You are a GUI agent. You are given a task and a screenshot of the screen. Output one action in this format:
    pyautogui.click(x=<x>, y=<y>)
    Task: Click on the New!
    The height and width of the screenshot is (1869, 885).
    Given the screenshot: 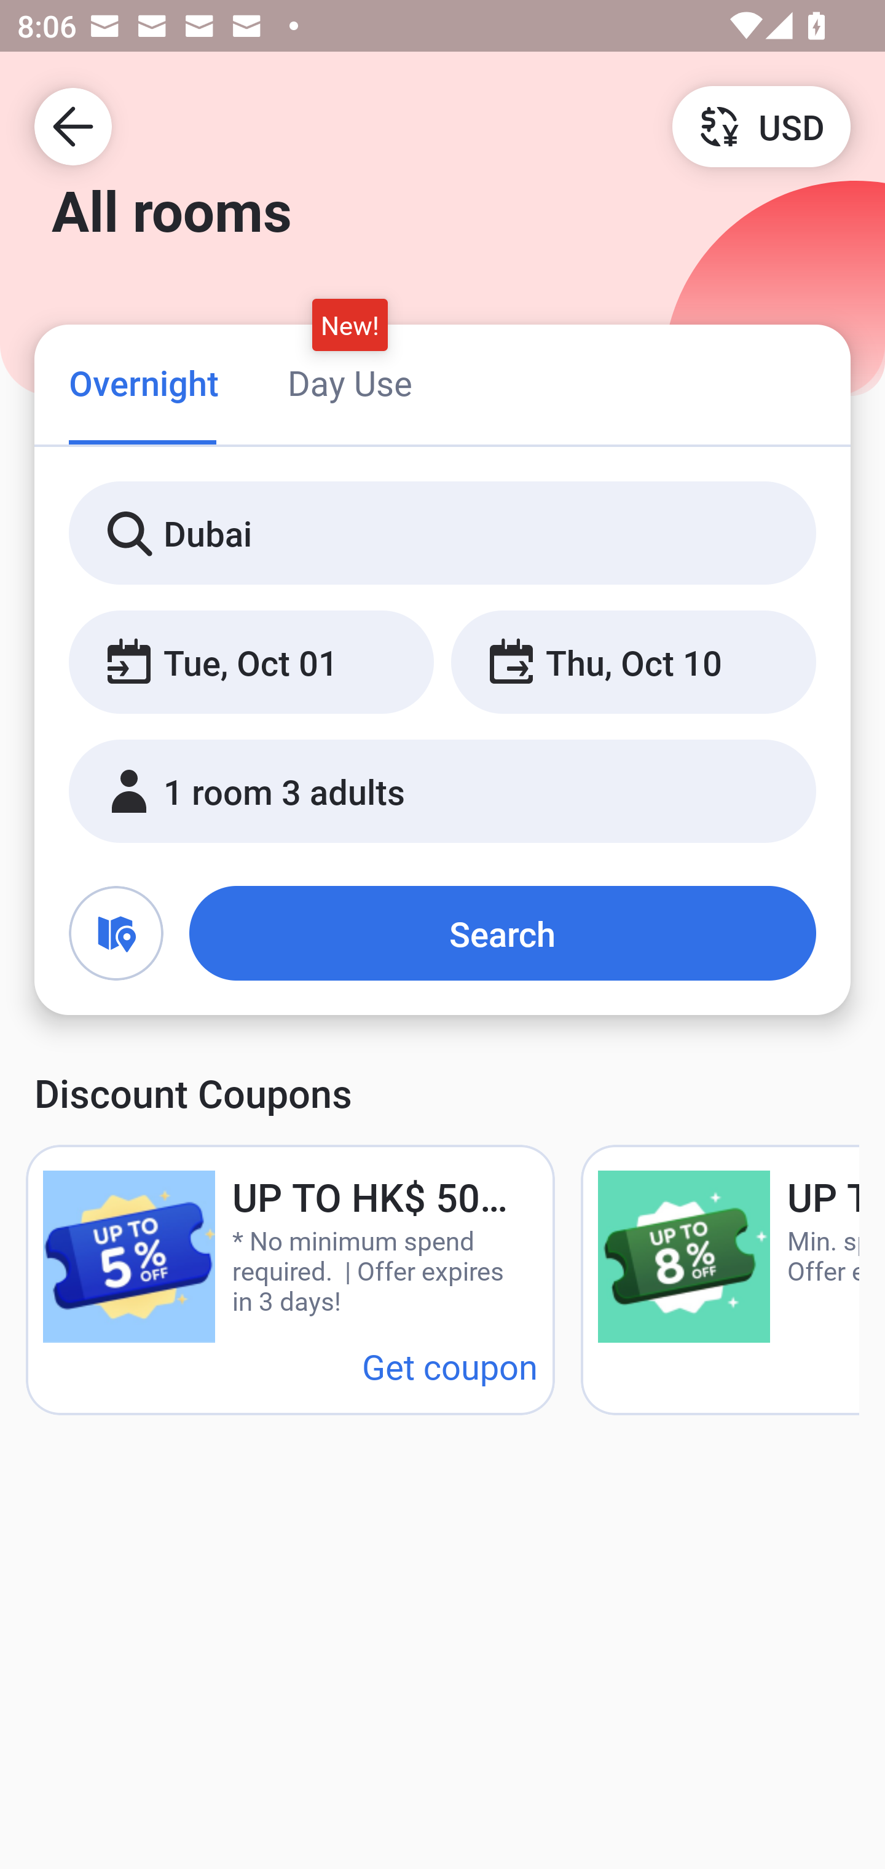 What is the action you would take?
    pyautogui.click(x=350, y=325)
    